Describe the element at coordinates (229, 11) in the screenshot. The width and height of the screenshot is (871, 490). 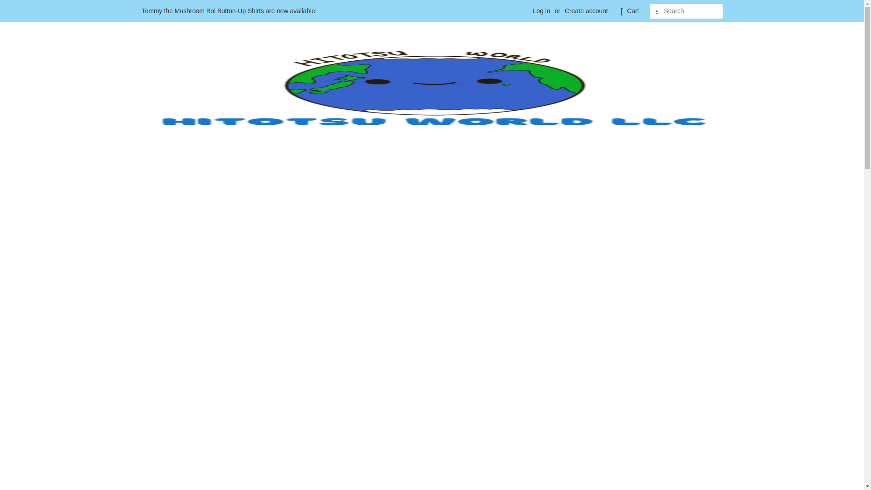
I see `Tommy the Mushroom Boi Button-Up Shirts are now available!` at that location.